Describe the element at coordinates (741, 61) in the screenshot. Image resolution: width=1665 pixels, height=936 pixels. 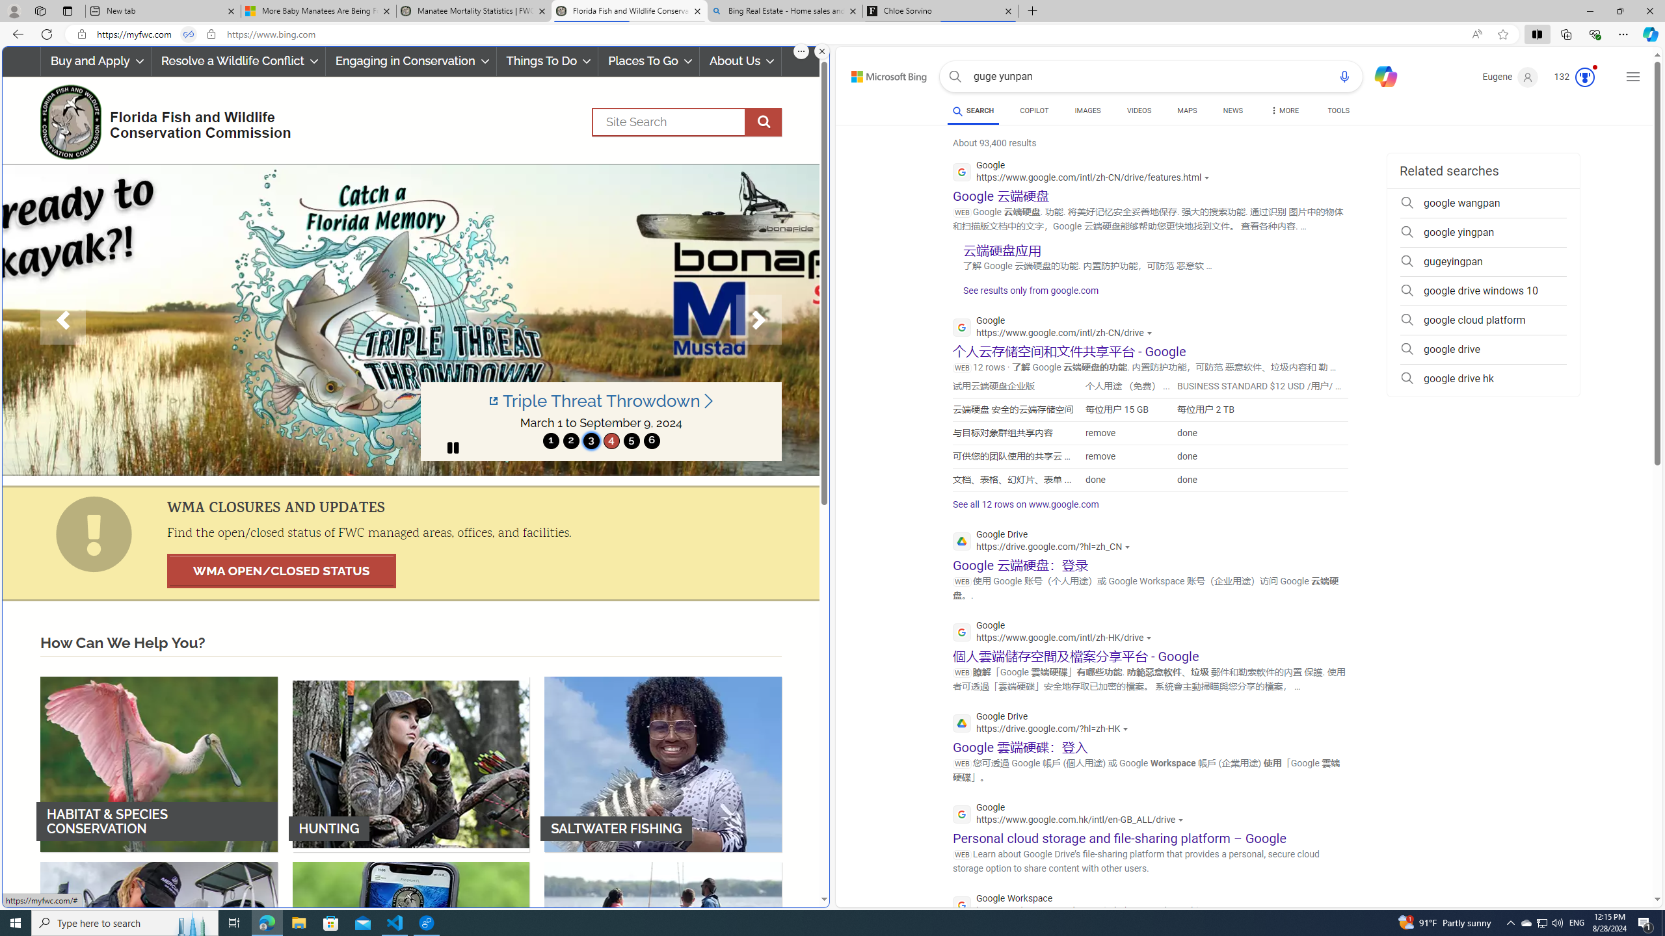
I see `About Us` at that location.